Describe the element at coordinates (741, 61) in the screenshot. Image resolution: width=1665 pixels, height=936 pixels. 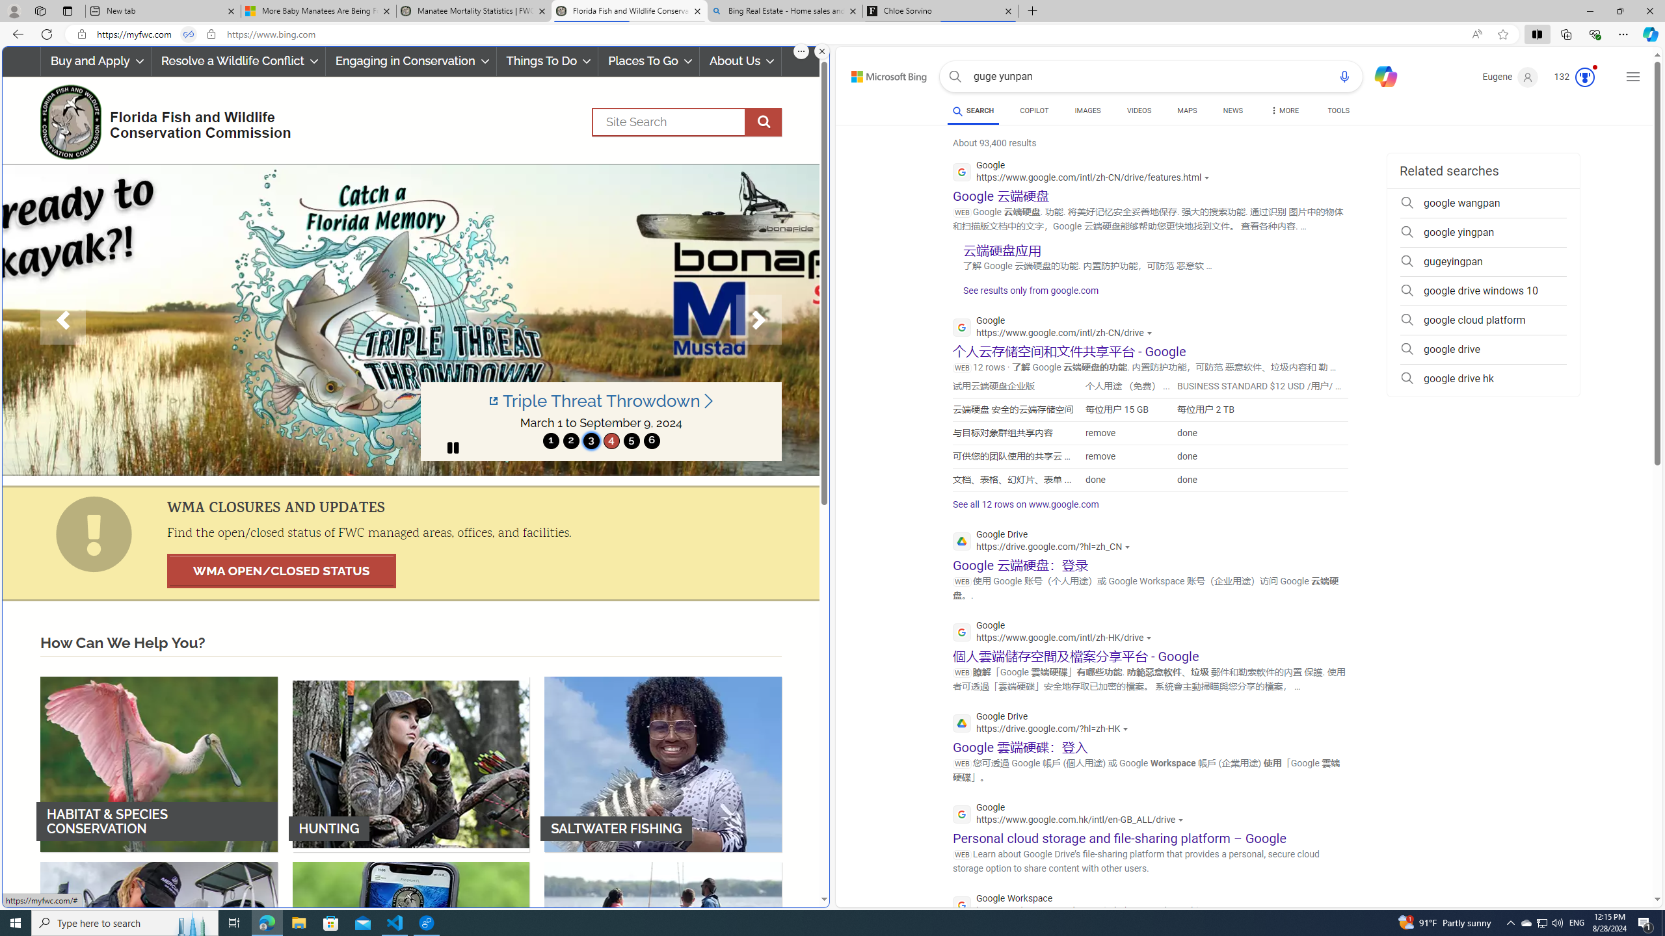
I see `About Us` at that location.